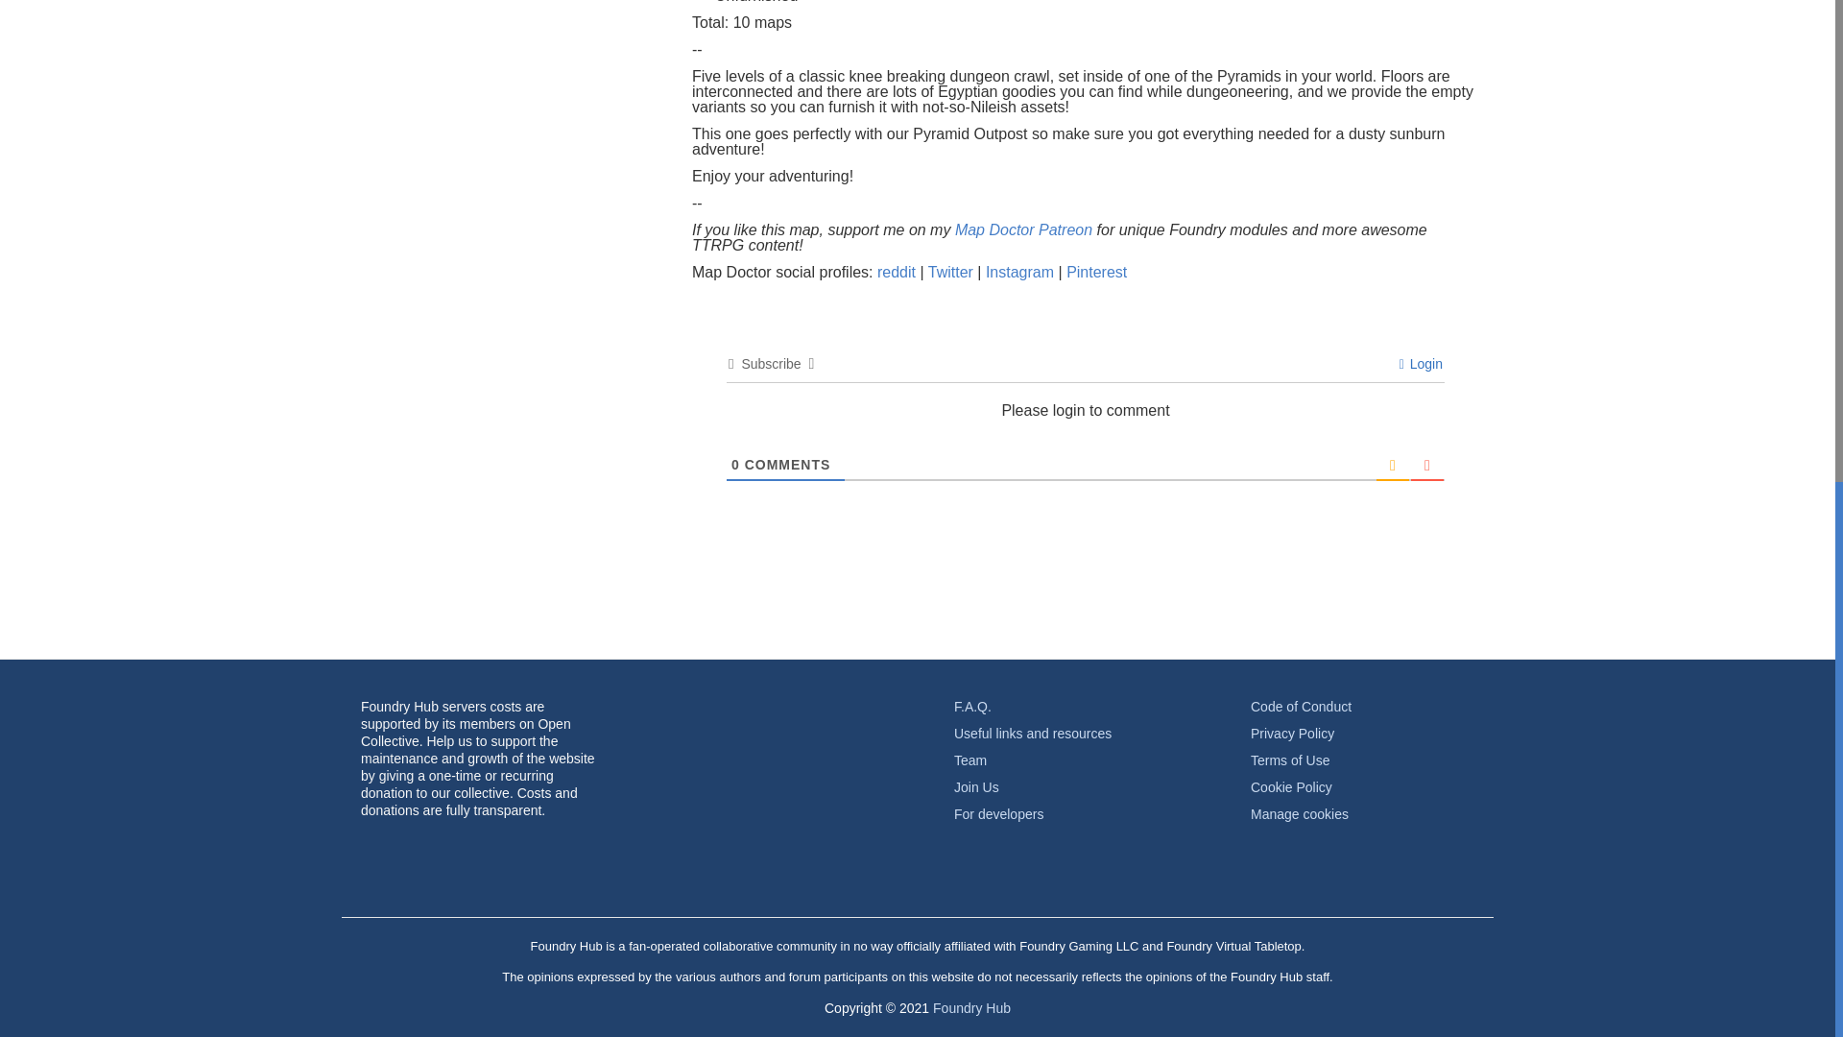  Describe the element at coordinates (953, 272) in the screenshot. I see `Twitter` at that location.